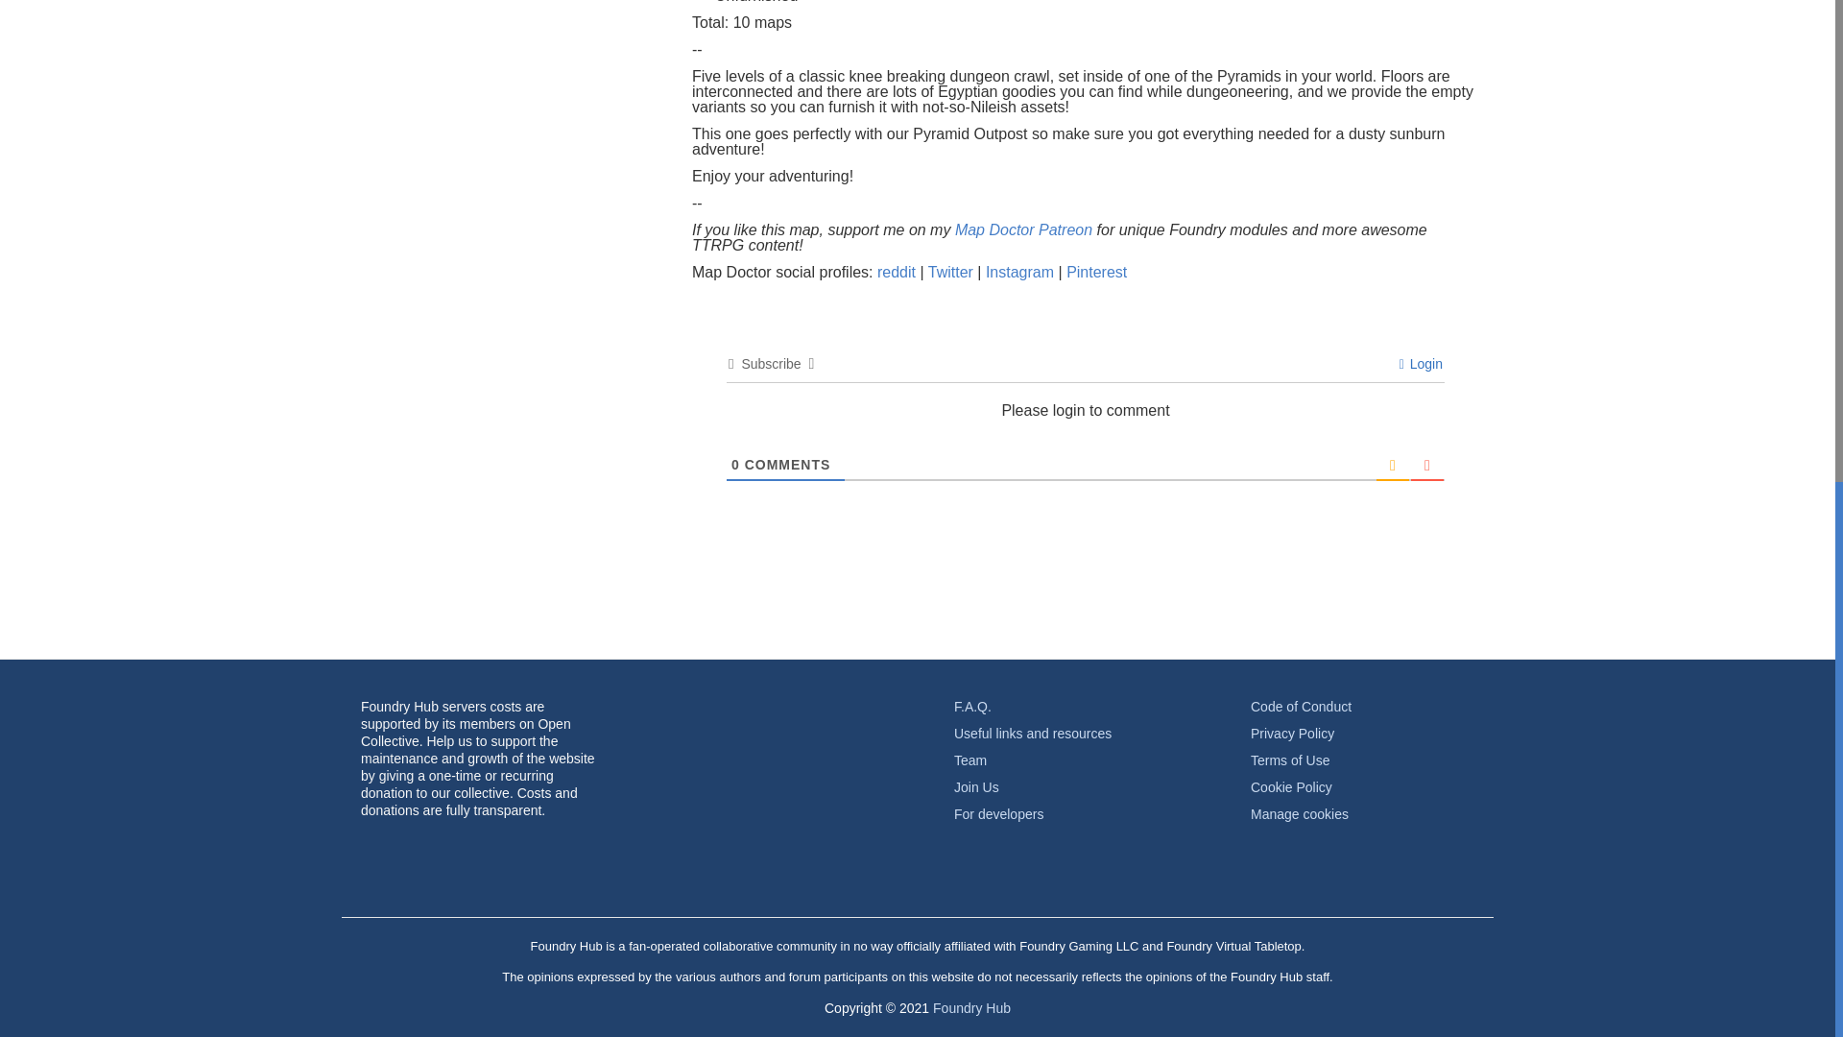  Describe the element at coordinates (953, 272) in the screenshot. I see `Twitter` at that location.